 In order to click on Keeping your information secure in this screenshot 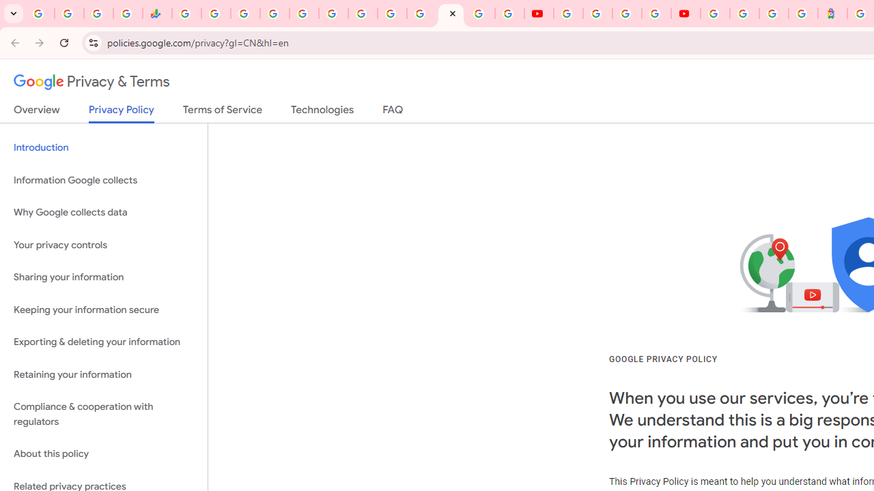, I will do `click(104, 310)`.